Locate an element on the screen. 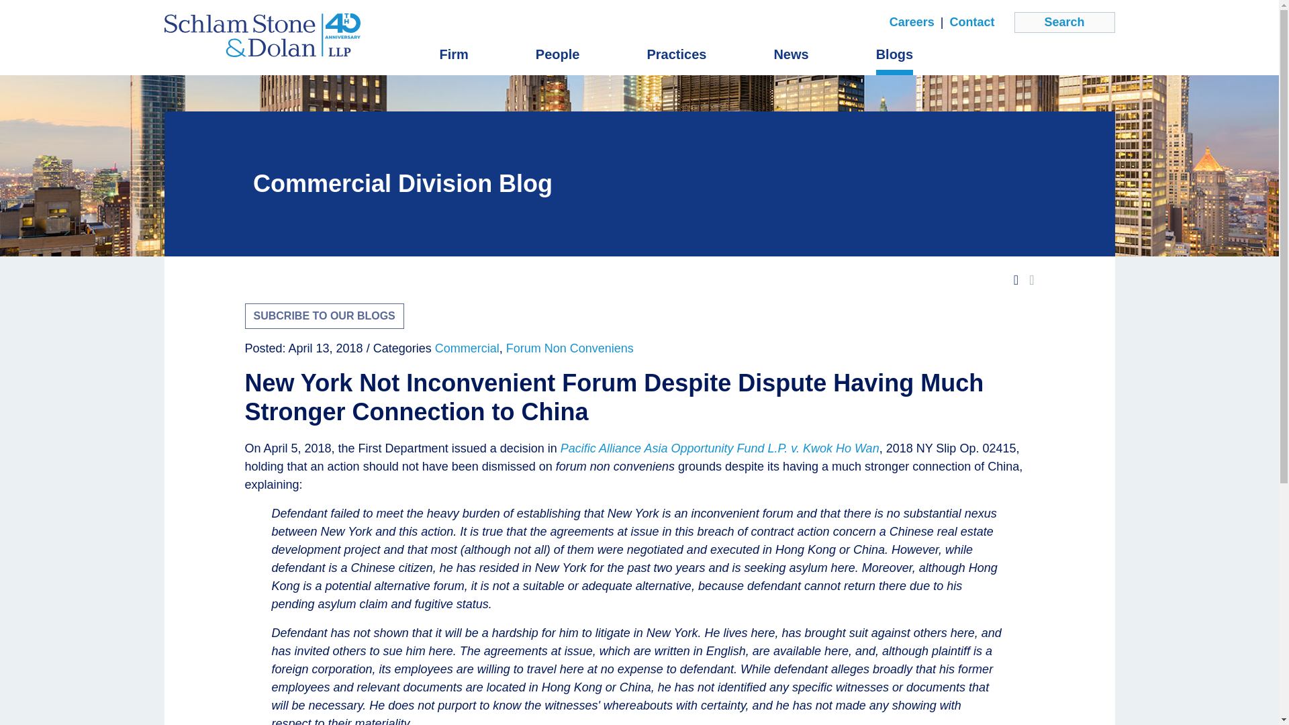  SUBCRIBE TO OUR BLOGS is located at coordinates (324, 316).